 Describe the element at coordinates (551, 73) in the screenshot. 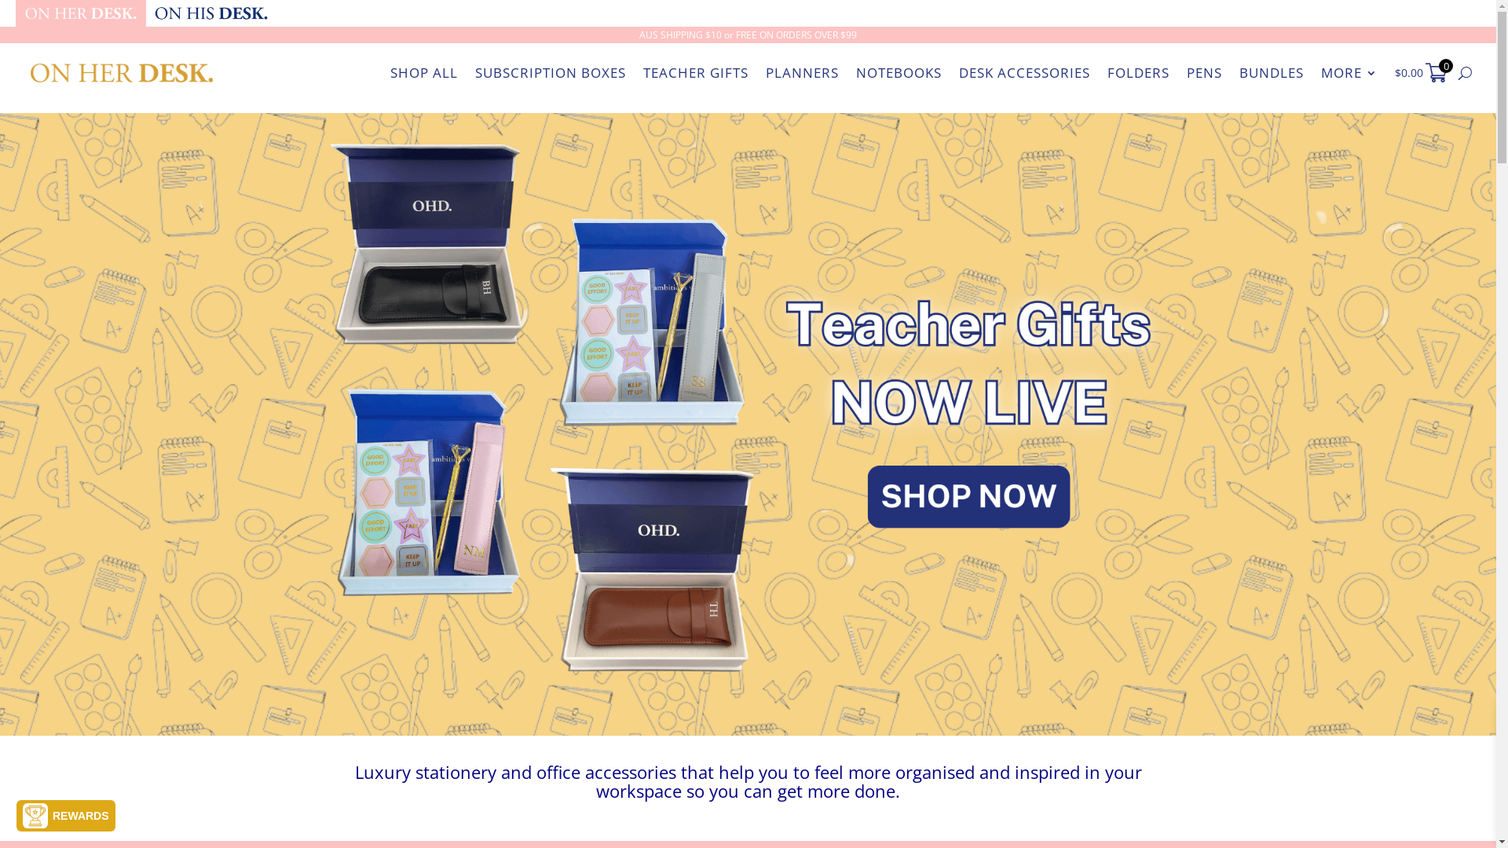

I see `SUBSCRIPTION BOXES` at that location.